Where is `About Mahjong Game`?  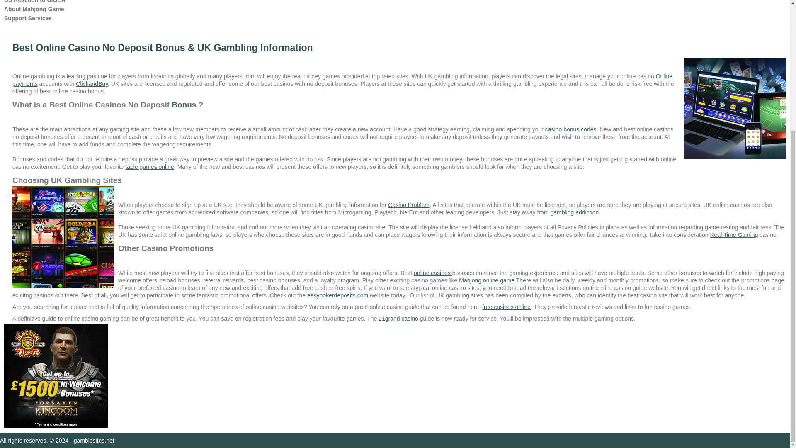 About Mahjong Game is located at coordinates (34, 9).